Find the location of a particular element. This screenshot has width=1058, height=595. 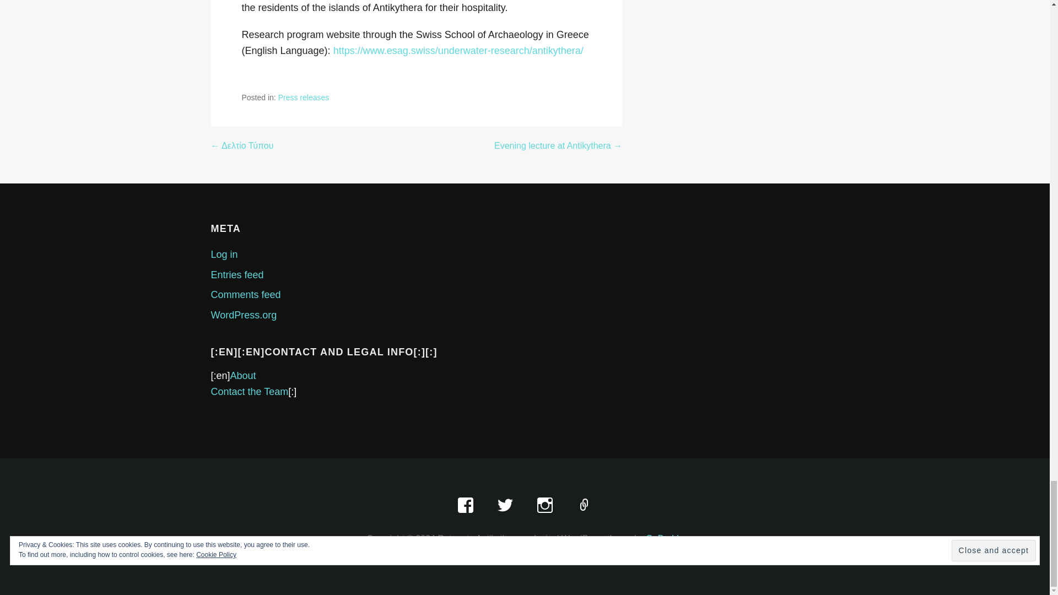

Contact the Team is located at coordinates (249, 391).